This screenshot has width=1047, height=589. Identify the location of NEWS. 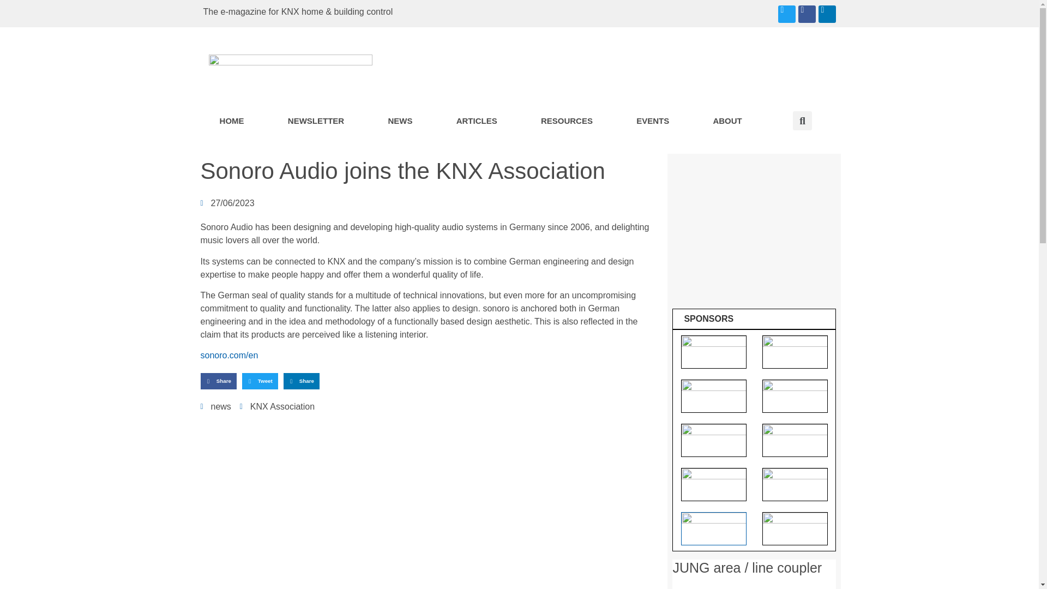
(400, 121).